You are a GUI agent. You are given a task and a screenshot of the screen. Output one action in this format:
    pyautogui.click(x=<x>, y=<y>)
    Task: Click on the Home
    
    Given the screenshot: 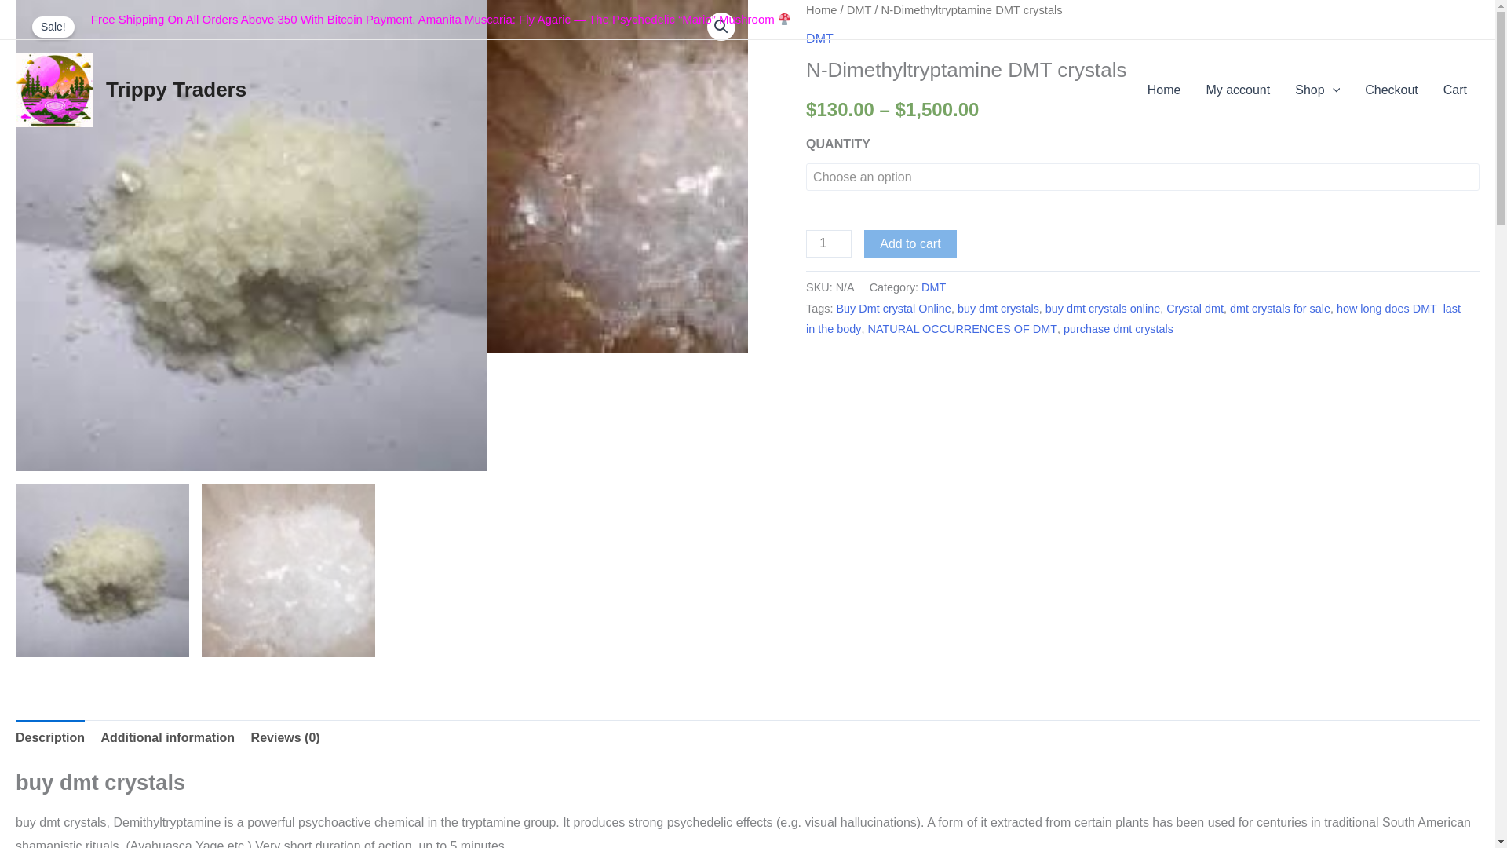 What is the action you would take?
    pyautogui.click(x=821, y=9)
    